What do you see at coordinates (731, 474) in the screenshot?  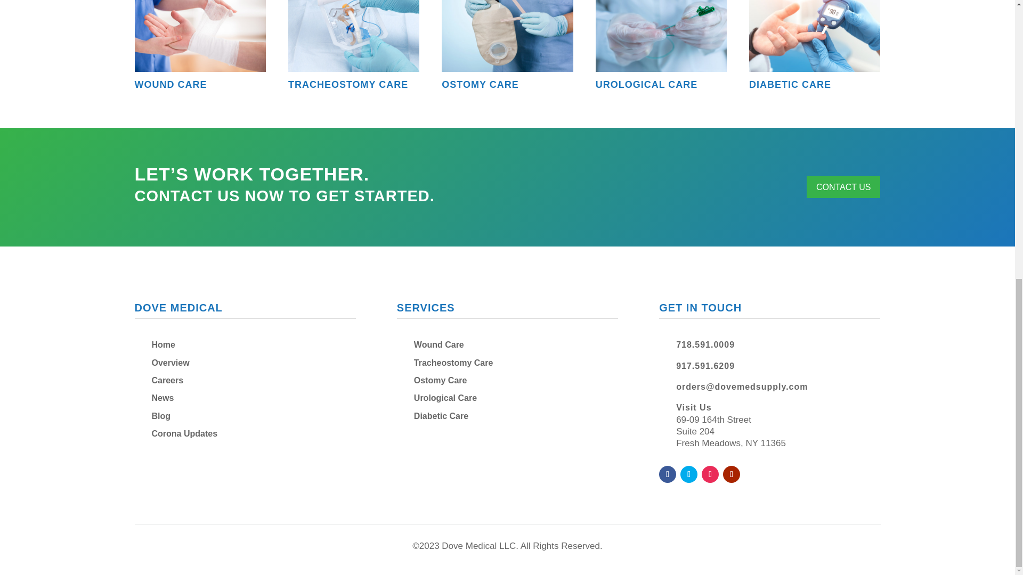 I see `Follow on Youtube` at bounding box center [731, 474].